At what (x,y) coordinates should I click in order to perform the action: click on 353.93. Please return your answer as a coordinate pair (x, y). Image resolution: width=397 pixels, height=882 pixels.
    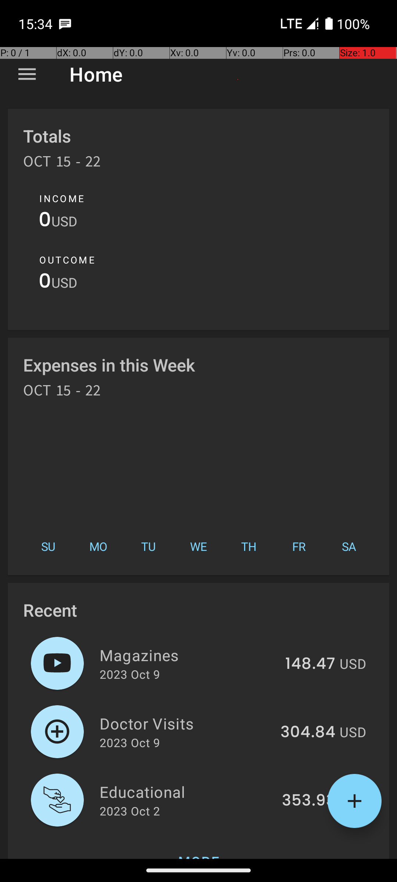
    Looking at the image, I should click on (309, 801).